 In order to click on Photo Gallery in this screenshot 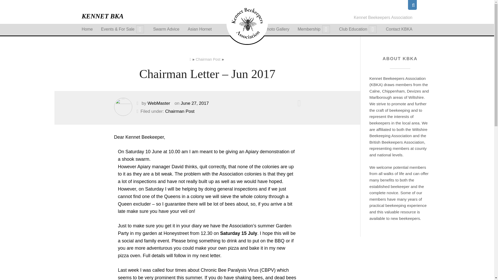, I will do `click(277, 29)`.